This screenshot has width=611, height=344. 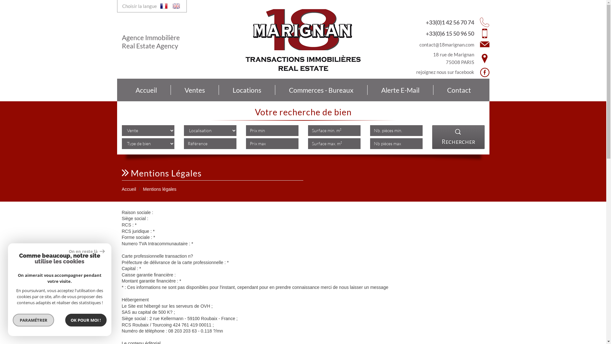 I want to click on Commerces - Bureaux, so click(x=321, y=90).